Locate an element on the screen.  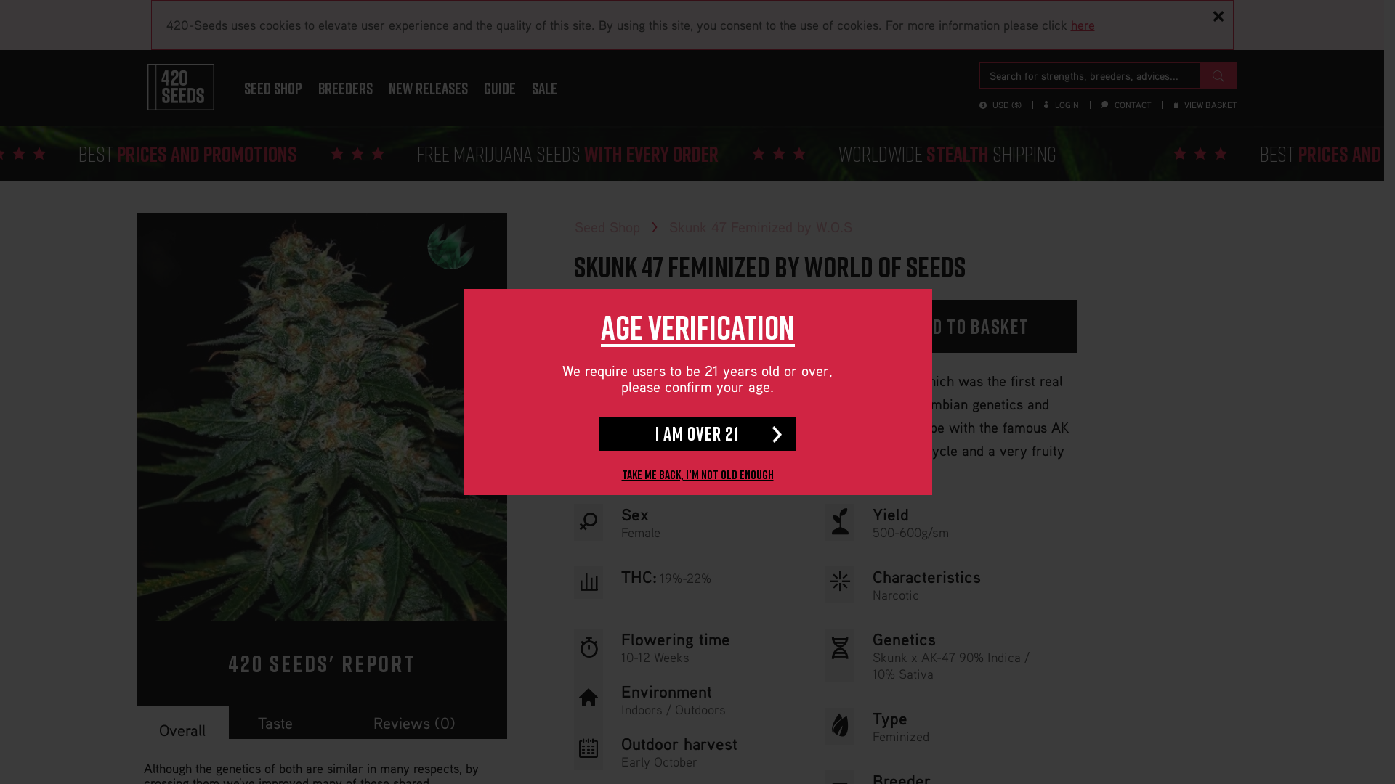
Skunk 47 by W.O.S. Seeds is located at coordinates (322, 417).